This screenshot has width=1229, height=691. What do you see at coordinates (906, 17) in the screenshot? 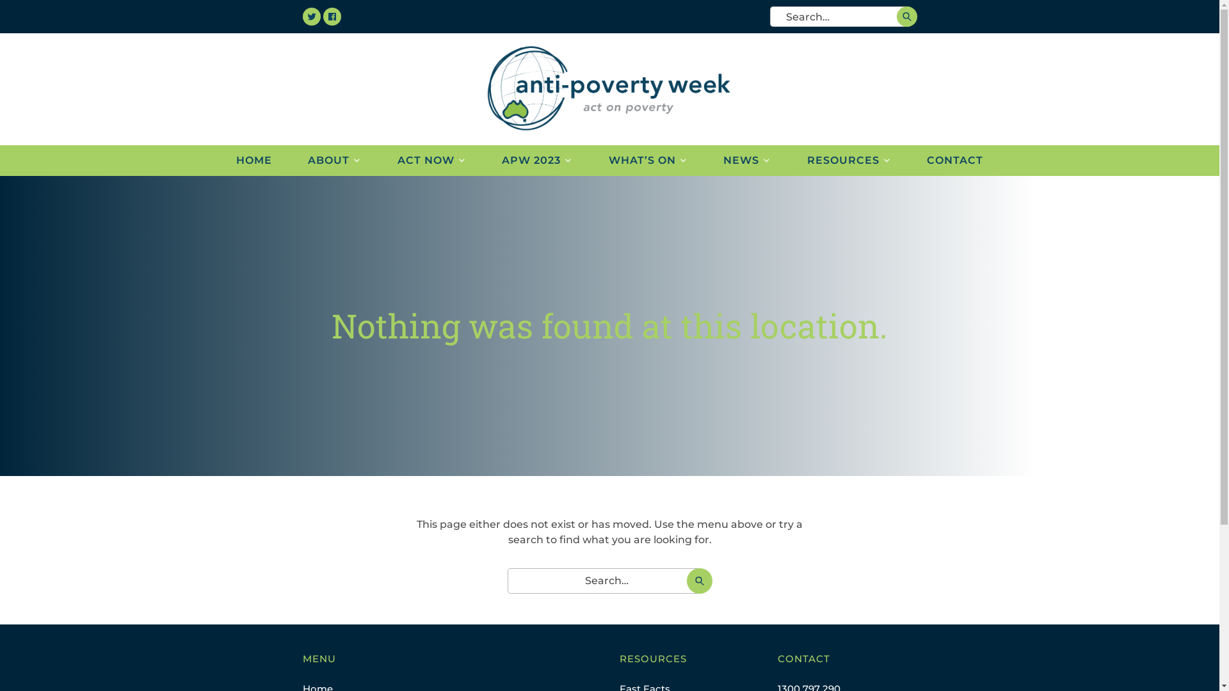
I see `Search` at bounding box center [906, 17].